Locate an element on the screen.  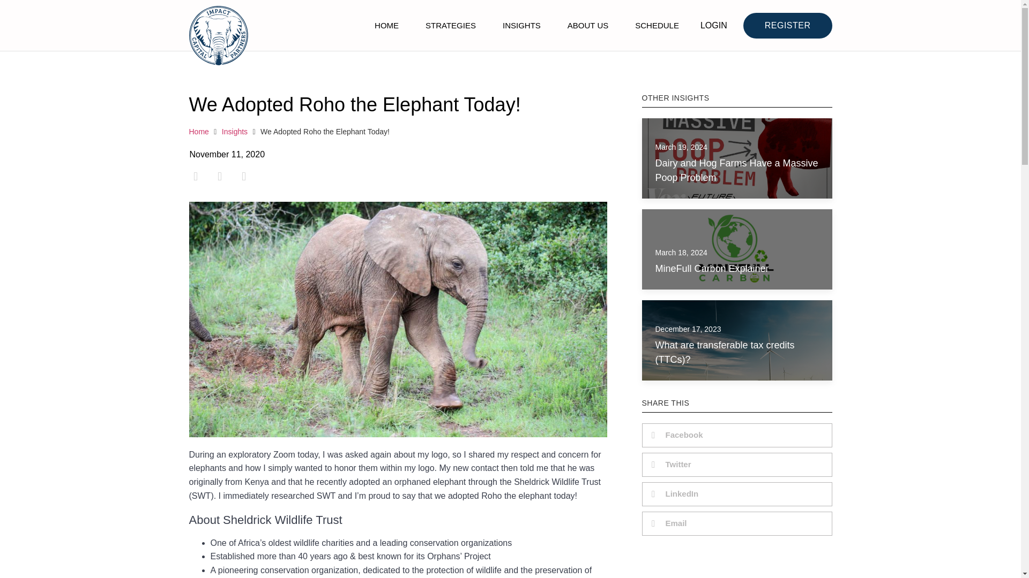
ABOUT US is located at coordinates (587, 25).